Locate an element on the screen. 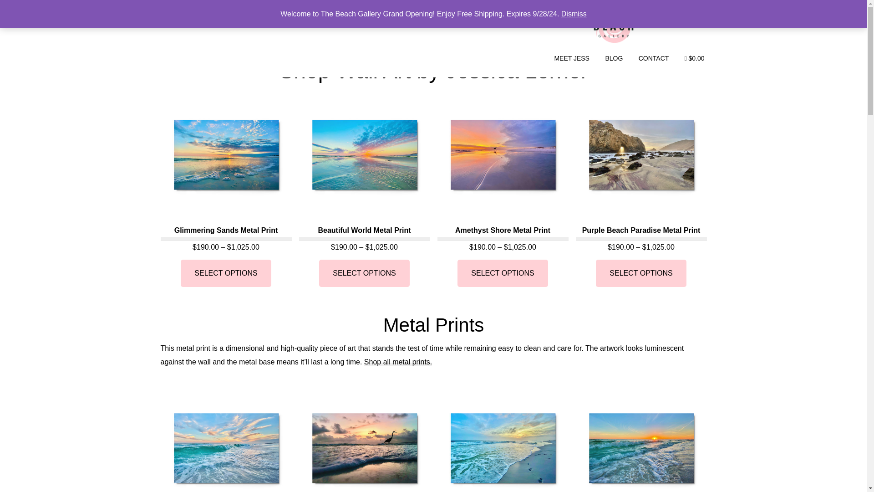 This screenshot has height=492, width=874. Sweet Surrender Metal Print is located at coordinates (225, 437).